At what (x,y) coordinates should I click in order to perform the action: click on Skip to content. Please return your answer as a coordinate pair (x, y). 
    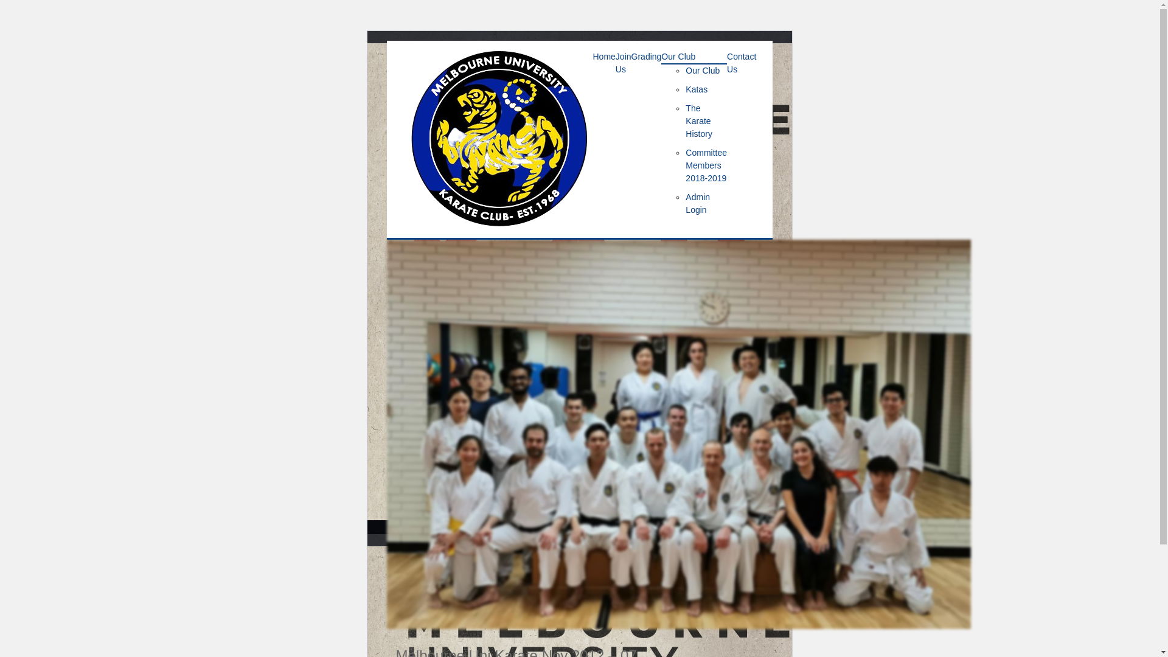
    Looking at the image, I should click on (386, 40).